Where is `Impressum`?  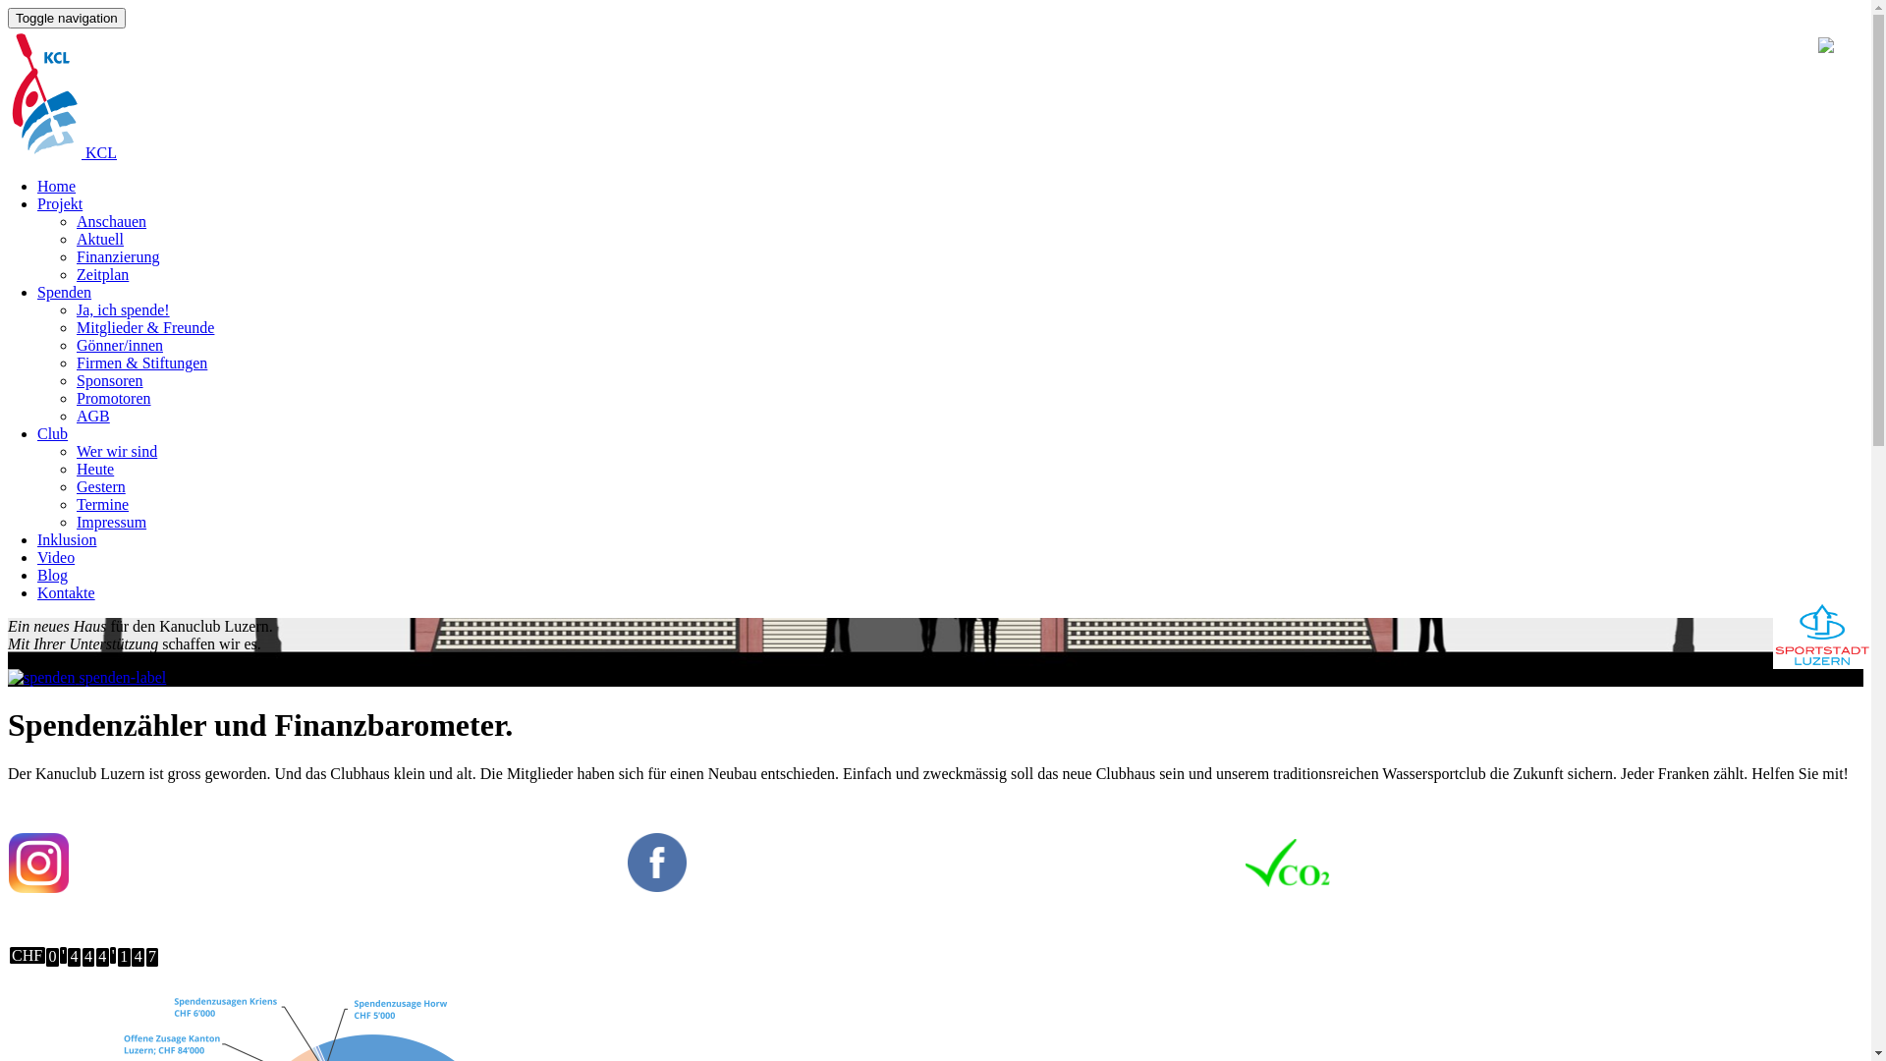
Impressum is located at coordinates (112, 523).